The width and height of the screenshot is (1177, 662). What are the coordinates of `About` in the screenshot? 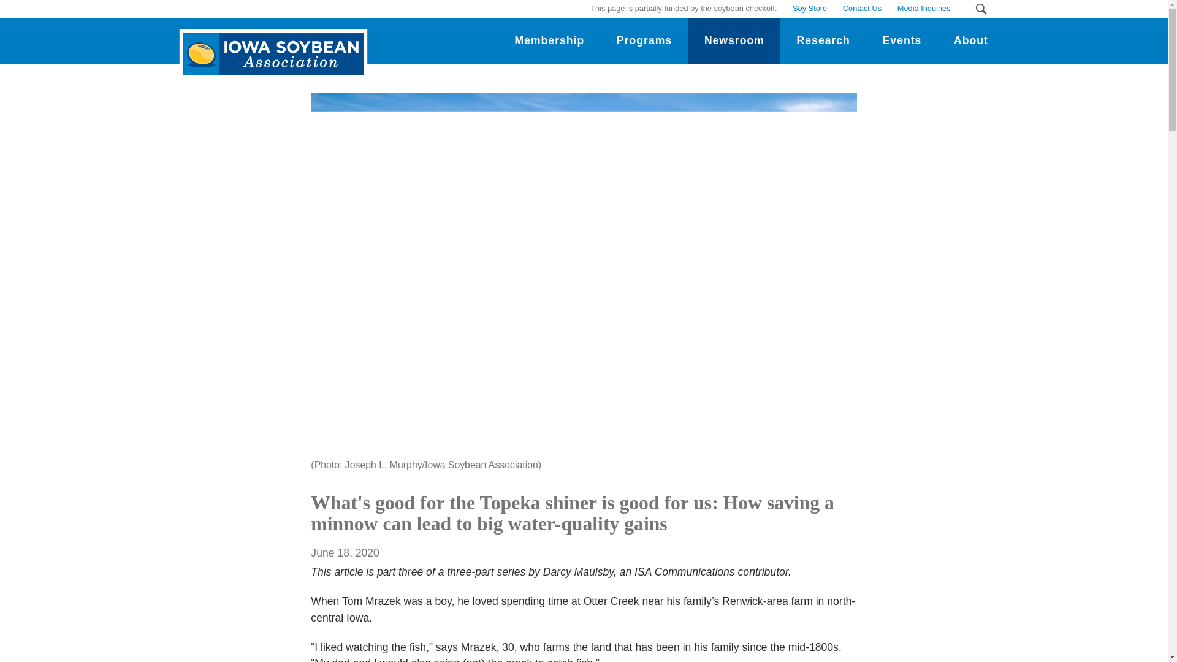 It's located at (971, 40).